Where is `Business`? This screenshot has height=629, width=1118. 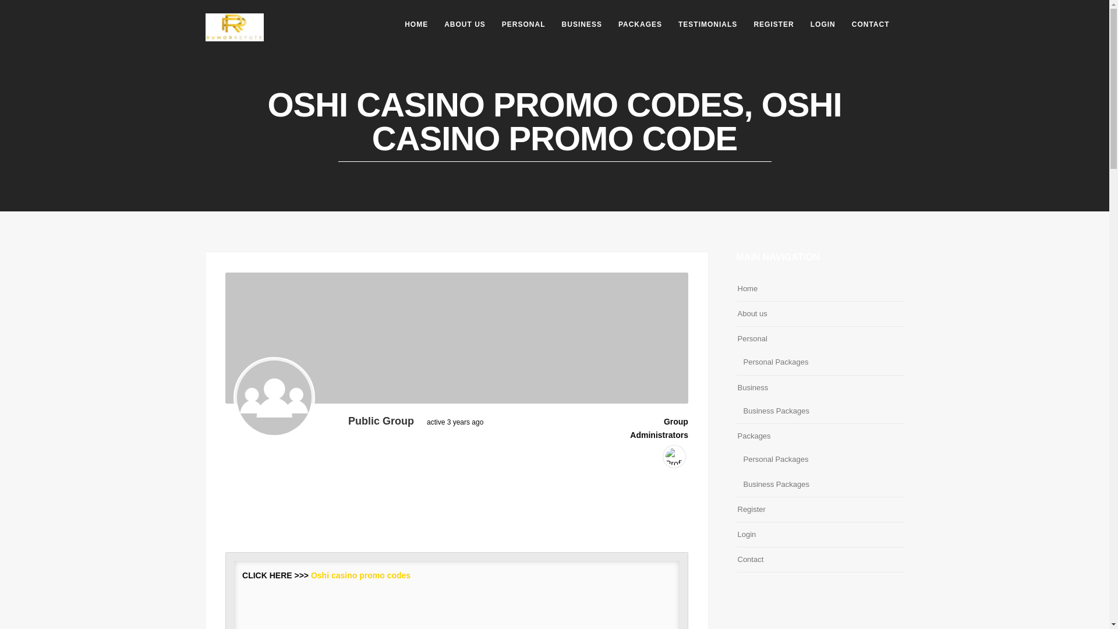 Business is located at coordinates (752, 388).